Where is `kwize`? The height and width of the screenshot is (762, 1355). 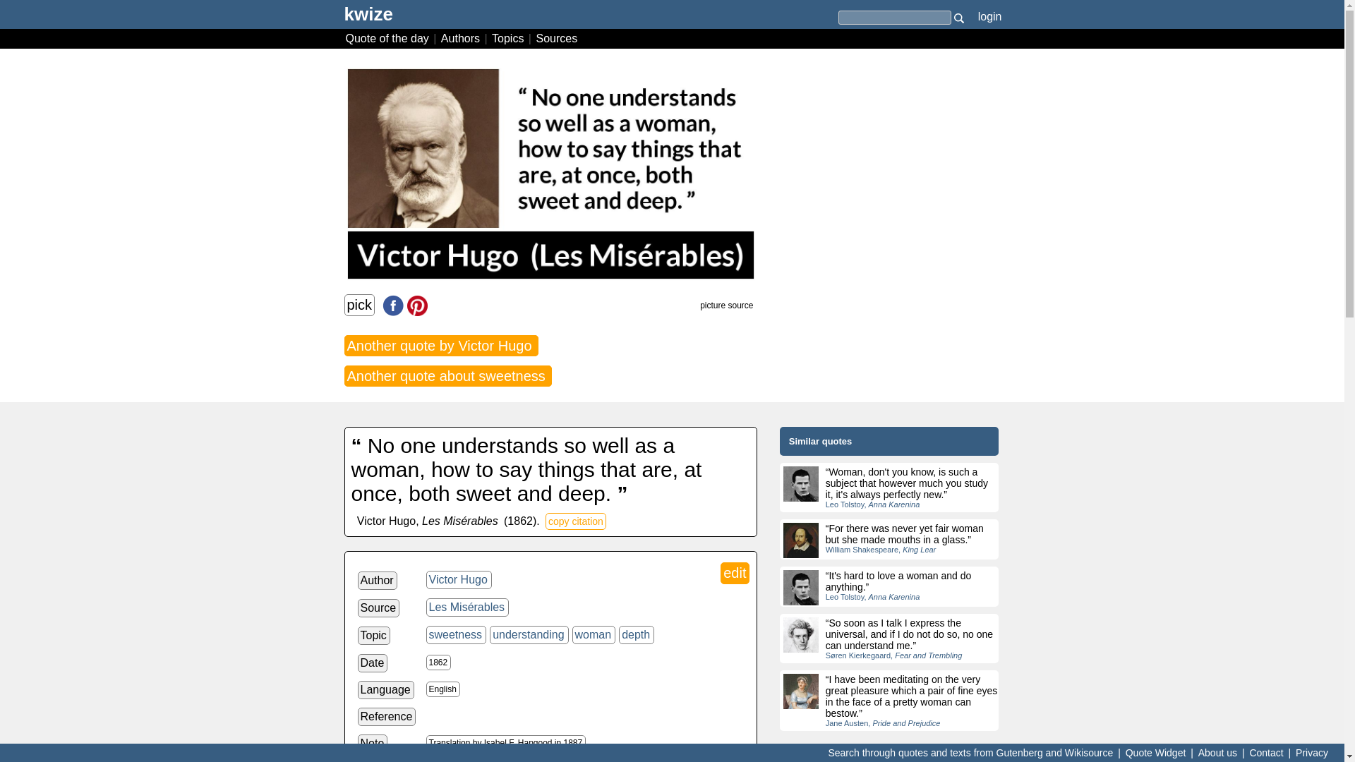 kwize is located at coordinates (368, 18).